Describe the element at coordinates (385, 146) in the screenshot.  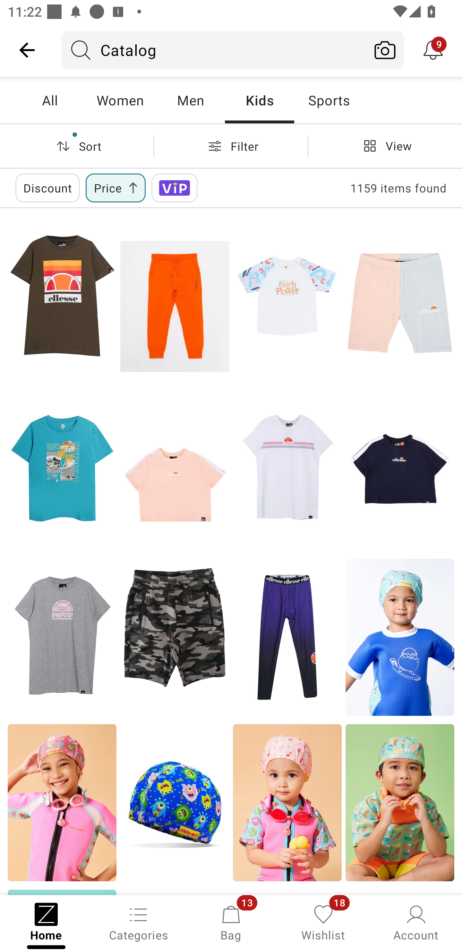
I see `View` at that location.